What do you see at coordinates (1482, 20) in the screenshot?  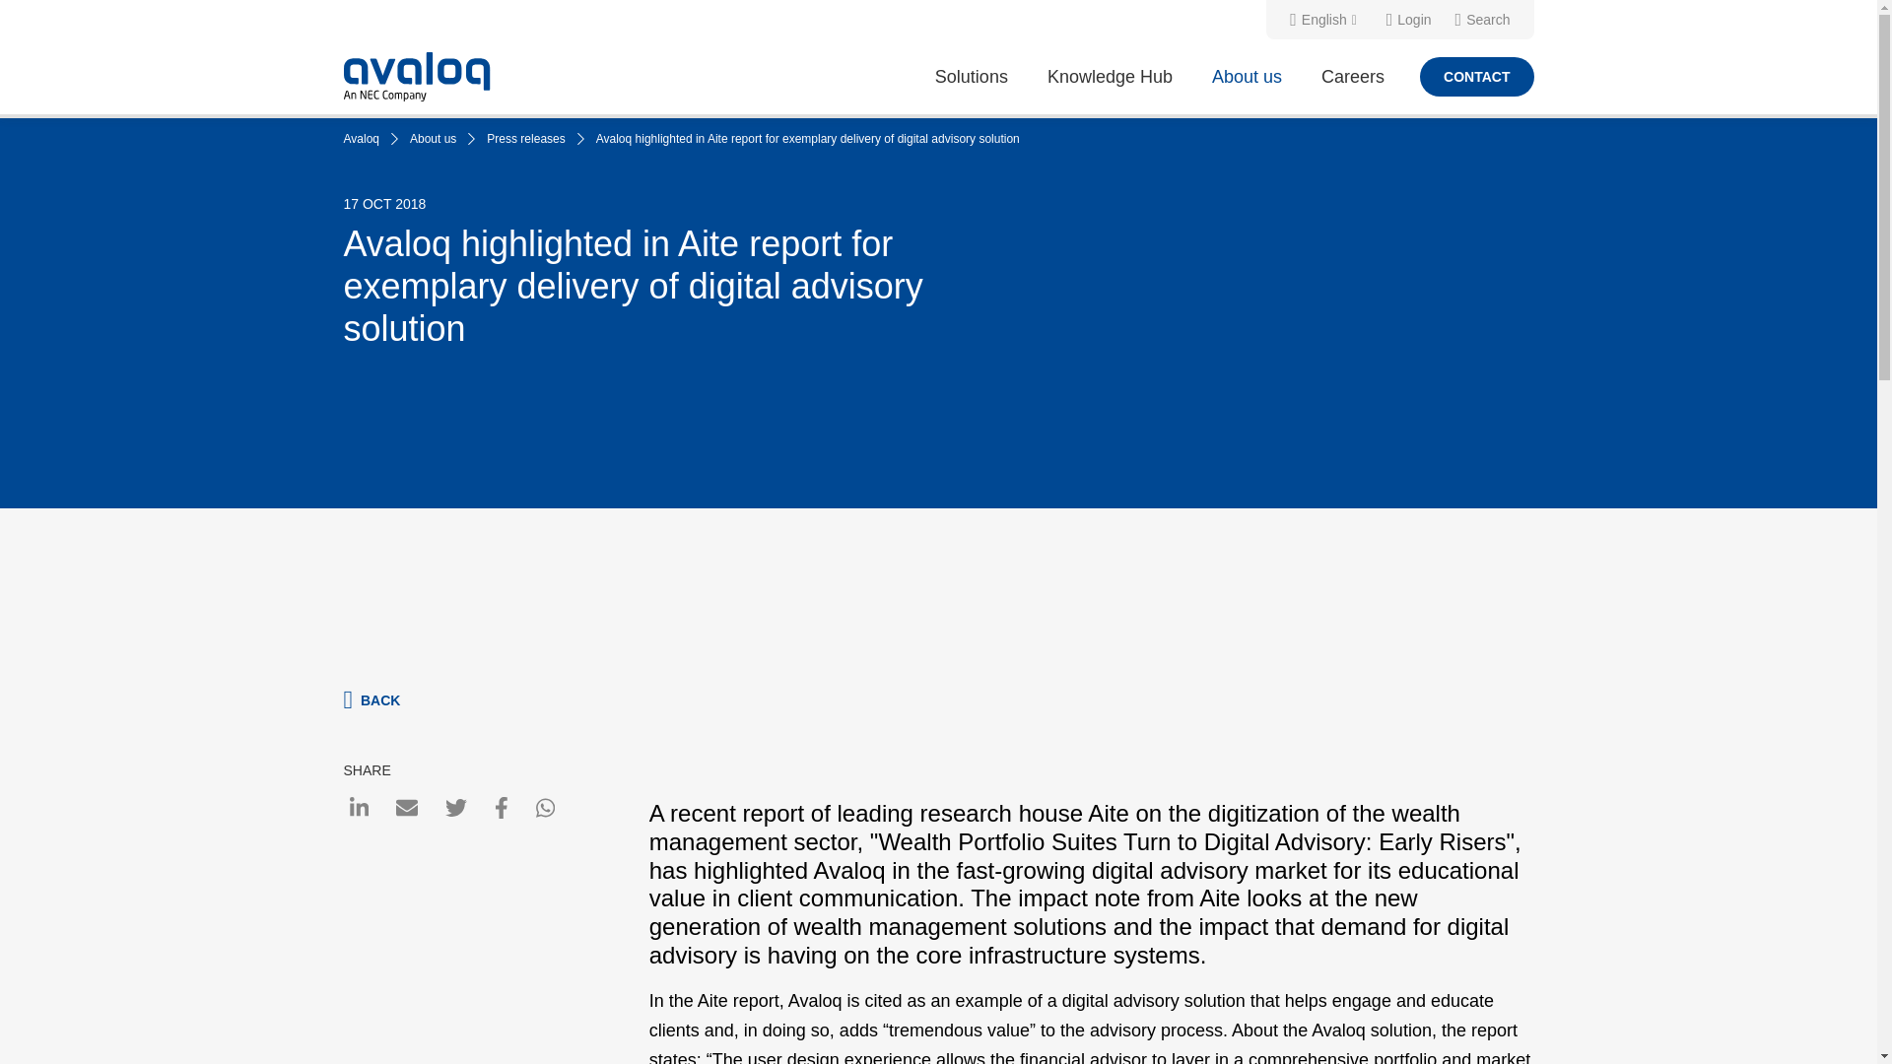 I see `Search` at bounding box center [1482, 20].